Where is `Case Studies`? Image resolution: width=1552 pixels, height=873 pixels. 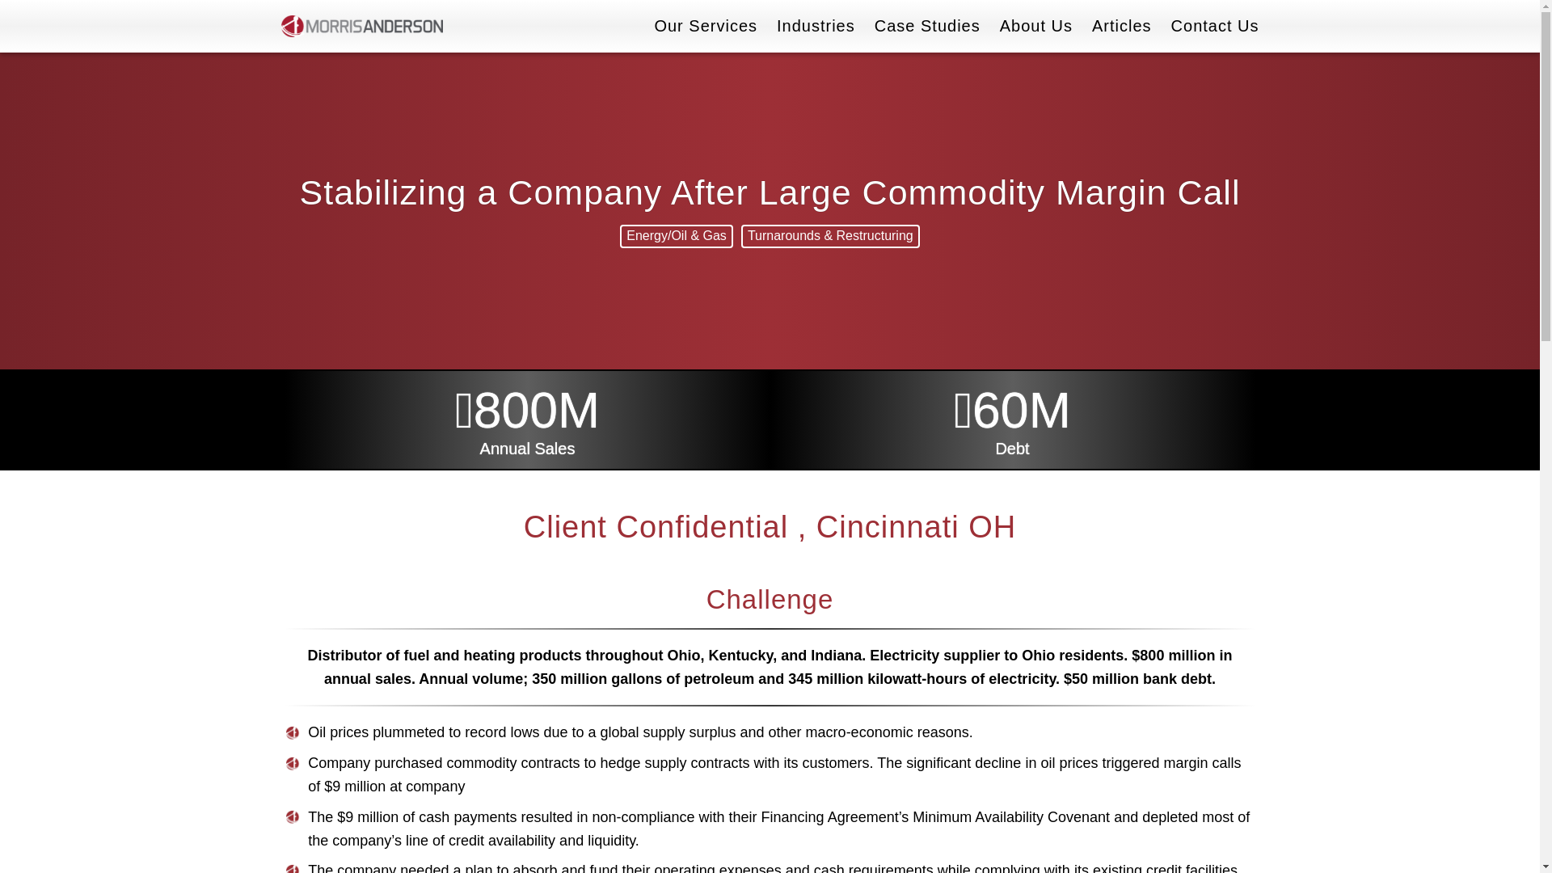 Case Studies is located at coordinates (928, 26).